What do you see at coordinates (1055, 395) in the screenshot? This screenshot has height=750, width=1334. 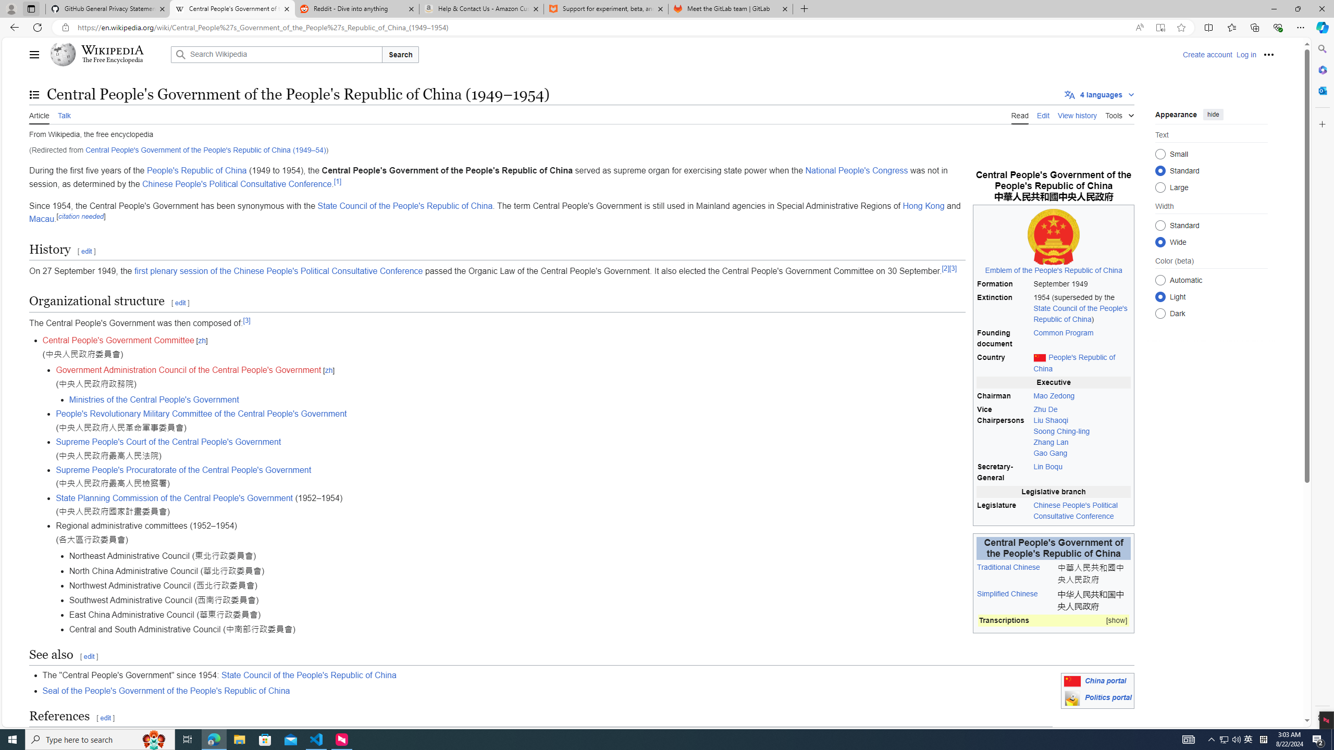 I see `Mao Zedong` at bounding box center [1055, 395].